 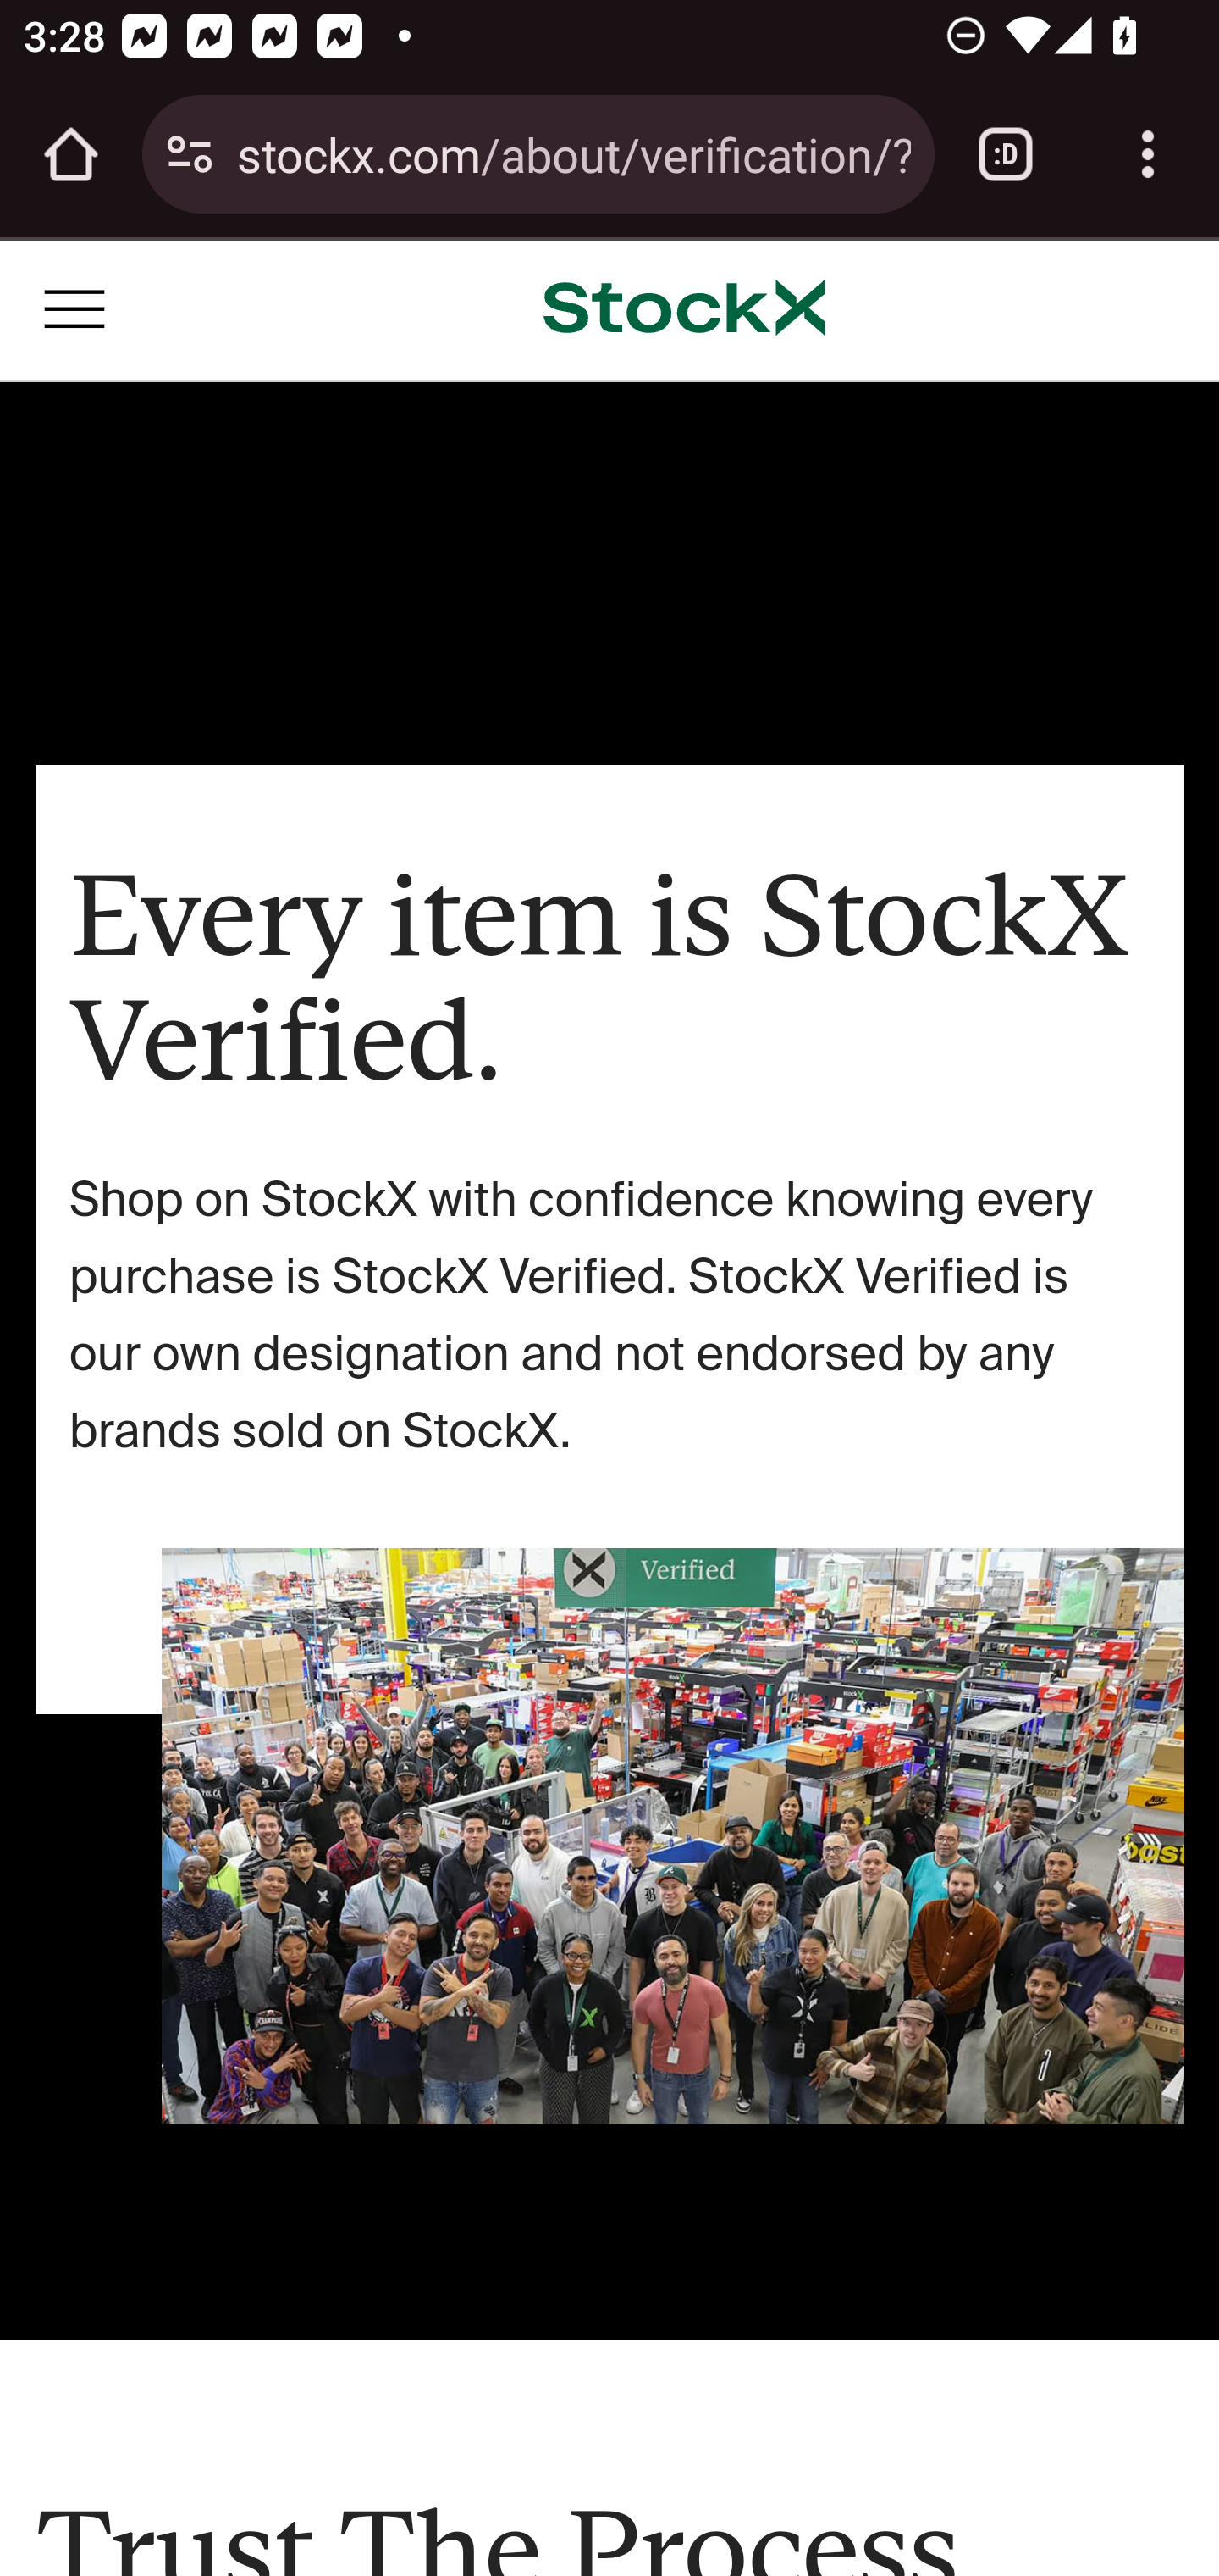 I want to click on Switch or close tabs, so click(x=1006, y=154).